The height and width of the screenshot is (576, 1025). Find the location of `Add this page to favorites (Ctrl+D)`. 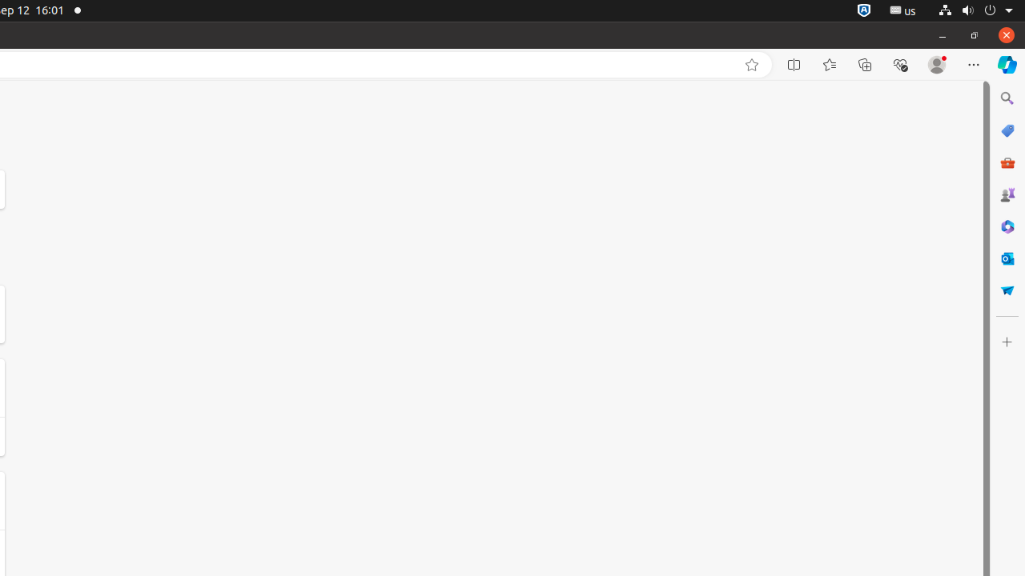

Add this page to favorites (Ctrl+D) is located at coordinates (752, 65).